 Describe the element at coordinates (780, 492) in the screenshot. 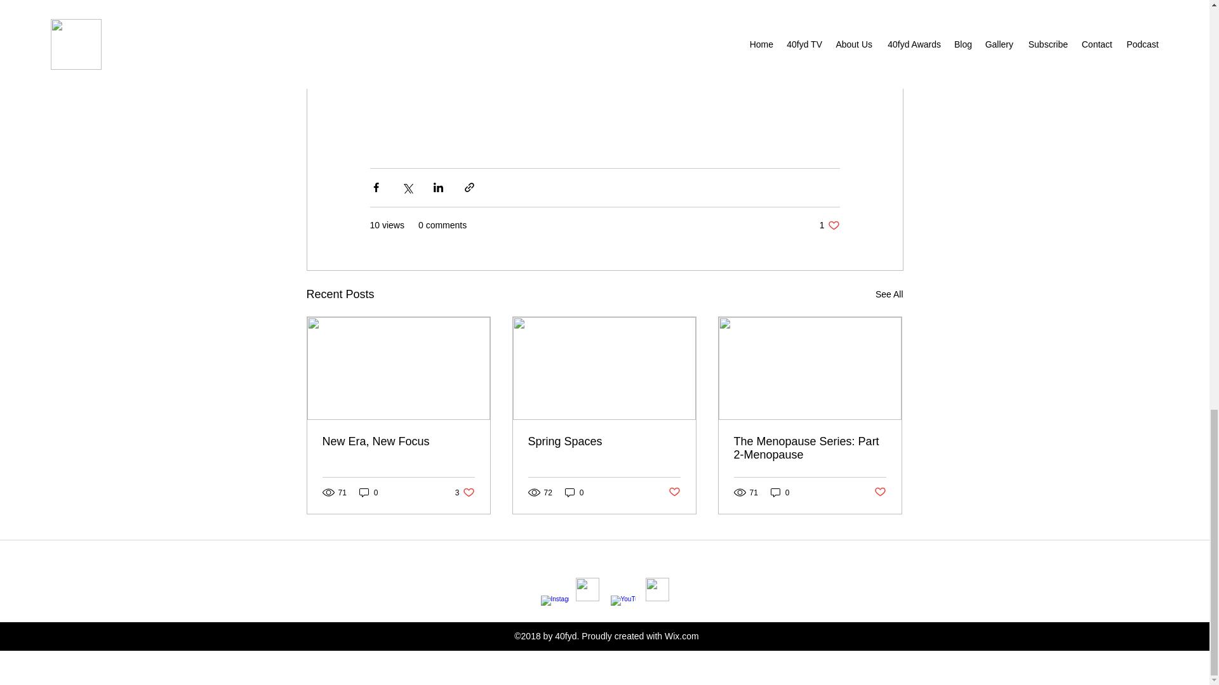

I see `The Menopause Series: Part 2-Menopause` at that location.